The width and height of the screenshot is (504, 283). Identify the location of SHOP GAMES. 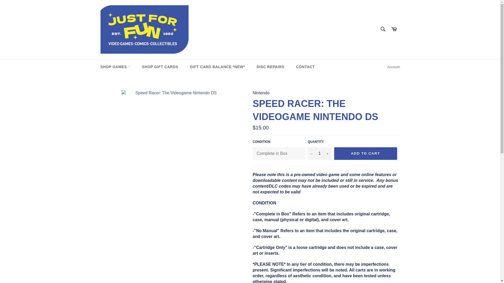
(115, 67).